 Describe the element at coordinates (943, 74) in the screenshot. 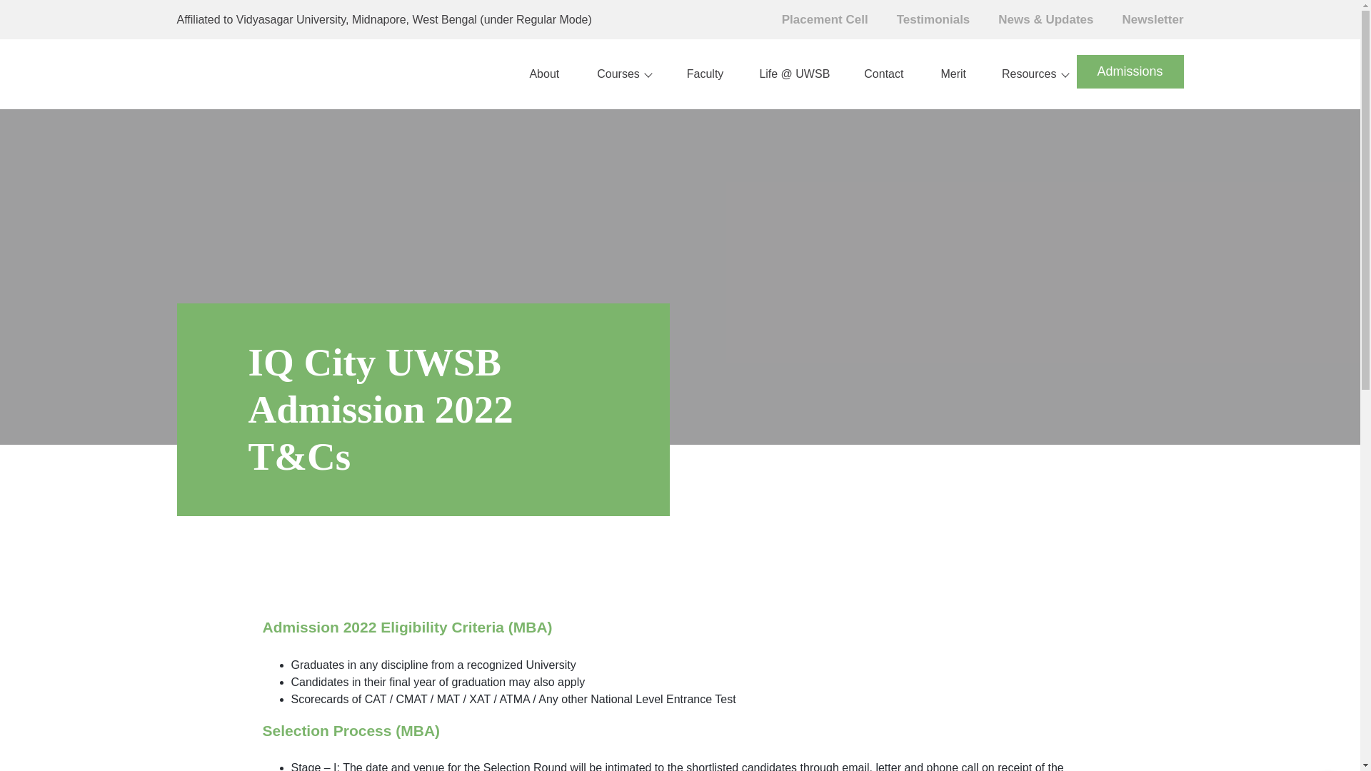

I see `Merit` at that location.